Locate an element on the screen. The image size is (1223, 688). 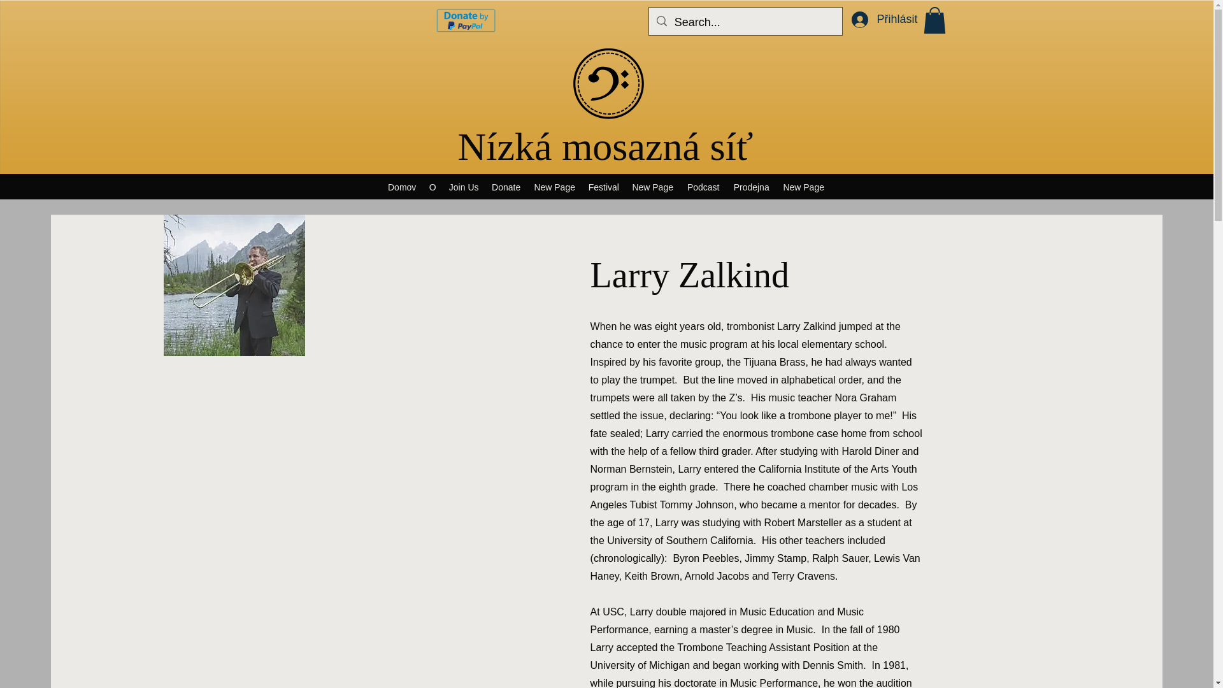
Join Us is located at coordinates (464, 187).